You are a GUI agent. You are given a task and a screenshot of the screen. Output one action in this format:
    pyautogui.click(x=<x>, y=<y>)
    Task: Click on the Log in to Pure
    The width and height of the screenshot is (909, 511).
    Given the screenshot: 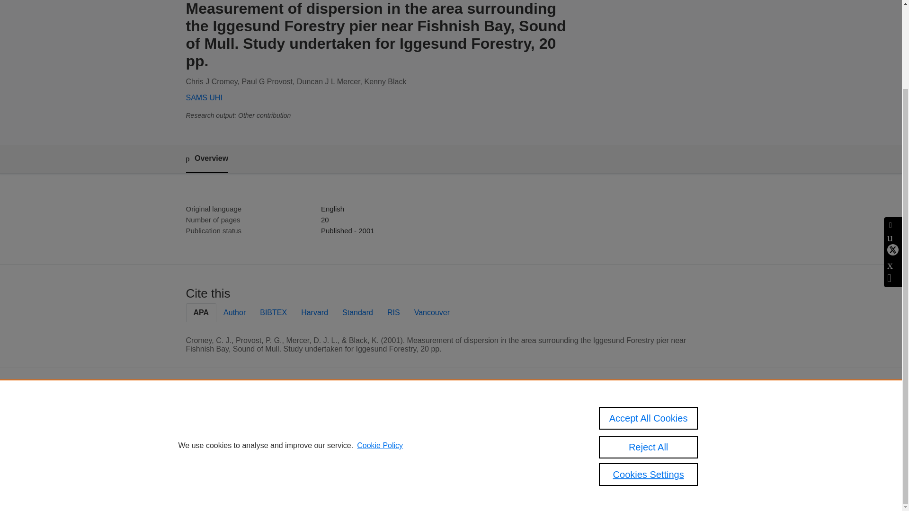 What is the action you would take?
    pyautogui.click(x=365, y=487)
    